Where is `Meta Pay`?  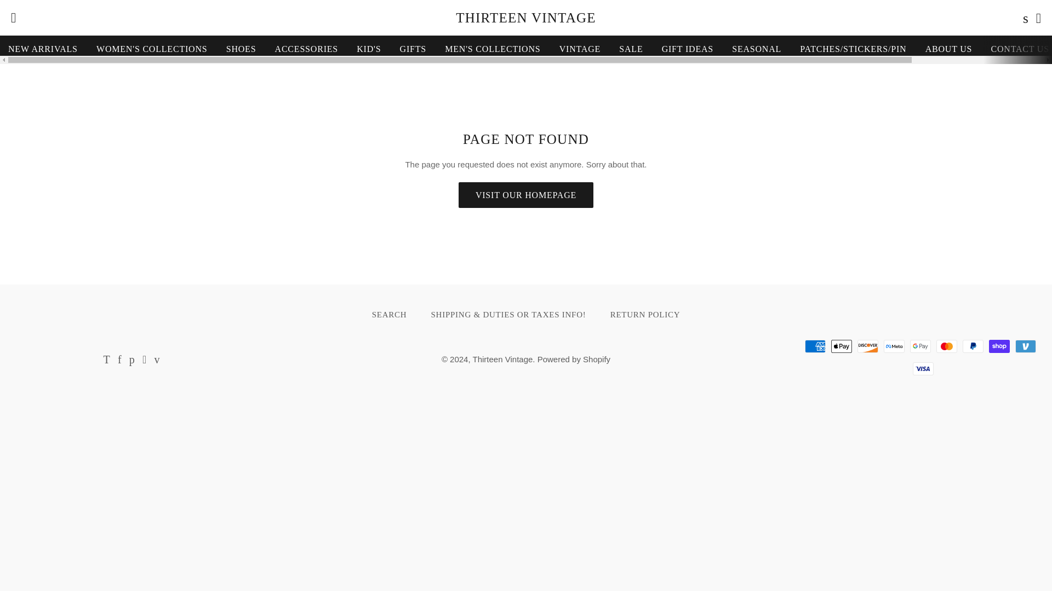 Meta Pay is located at coordinates (894, 346).